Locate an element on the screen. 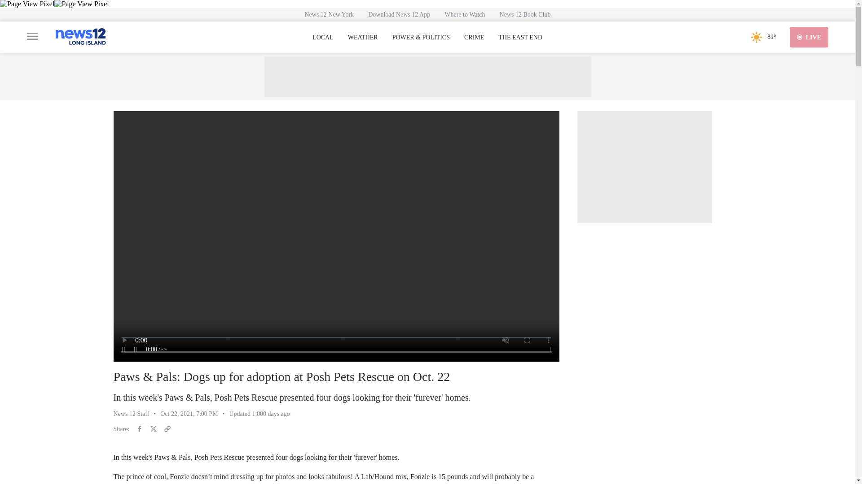 This screenshot has width=862, height=484. THE EAST END is located at coordinates (520, 37).